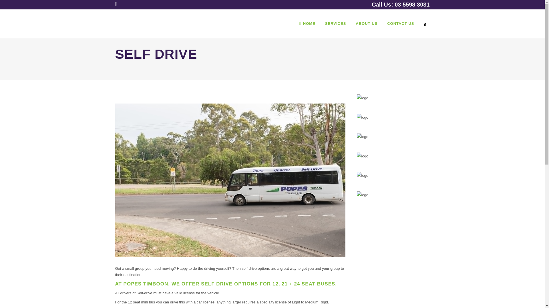 The width and height of the screenshot is (549, 308). I want to click on HOME, so click(307, 23).